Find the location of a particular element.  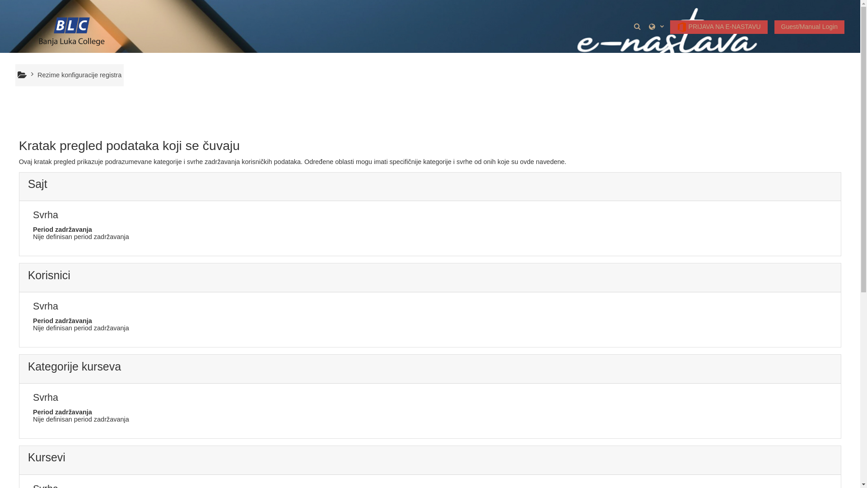

Jezik is located at coordinates (657, 26).